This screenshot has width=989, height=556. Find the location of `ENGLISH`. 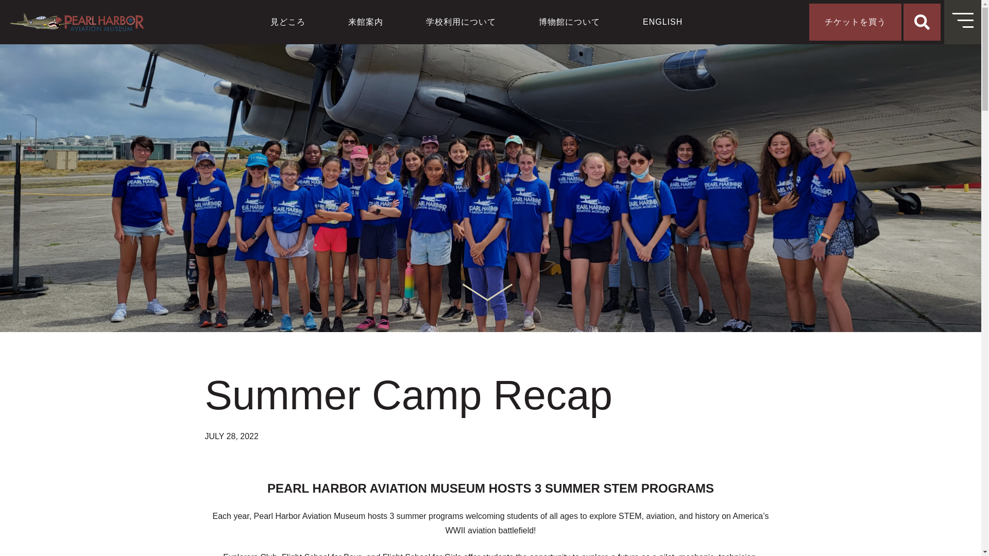

ENGLISH is located at coordinates (662, 22).